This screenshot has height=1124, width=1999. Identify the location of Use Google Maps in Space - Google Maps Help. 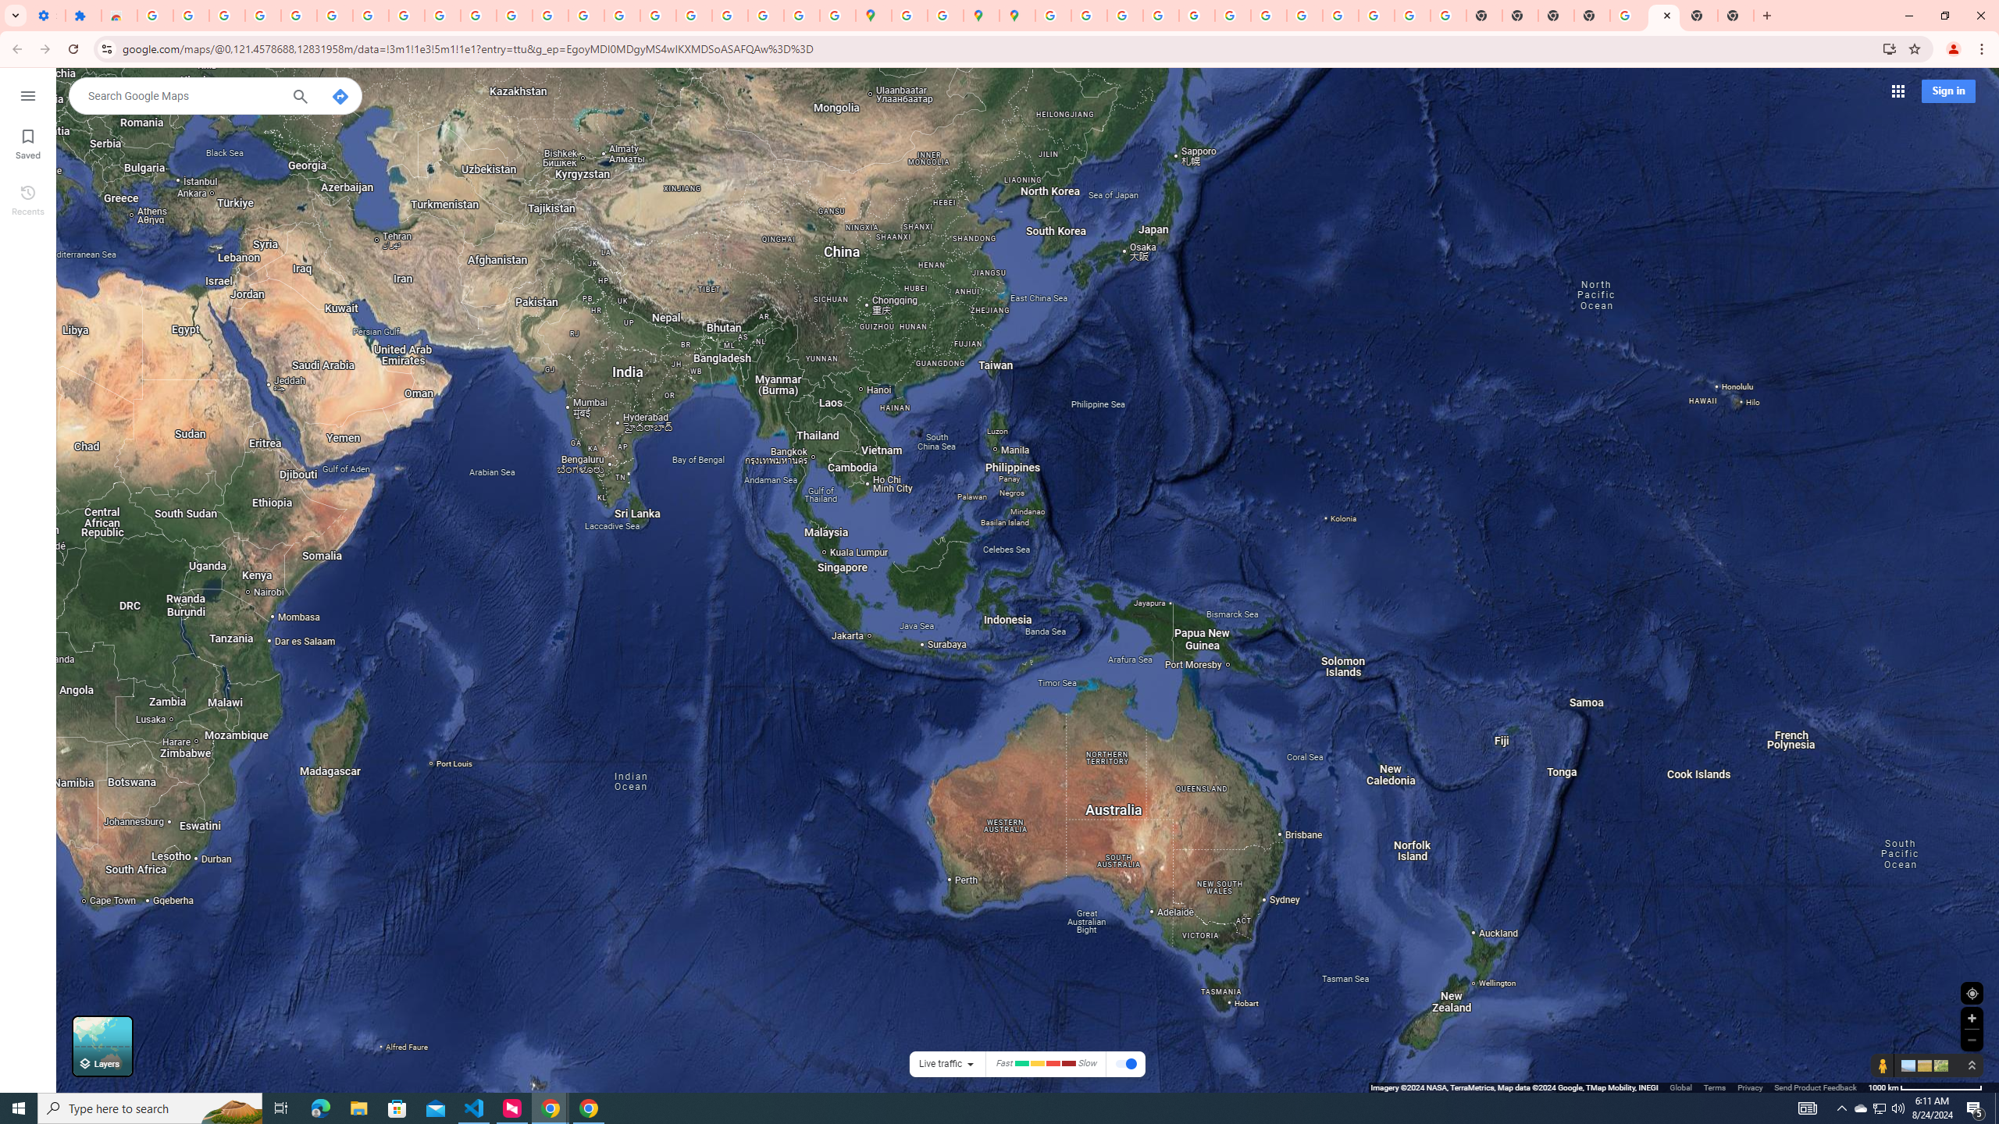
(1628, 16).